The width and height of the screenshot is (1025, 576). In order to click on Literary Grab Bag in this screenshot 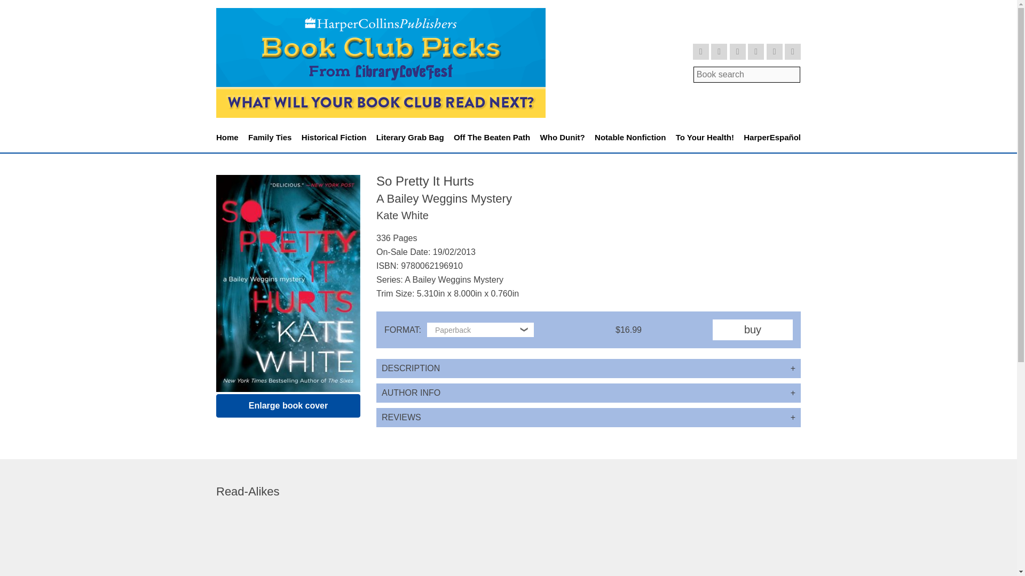, I will do `click(410, 138)`.